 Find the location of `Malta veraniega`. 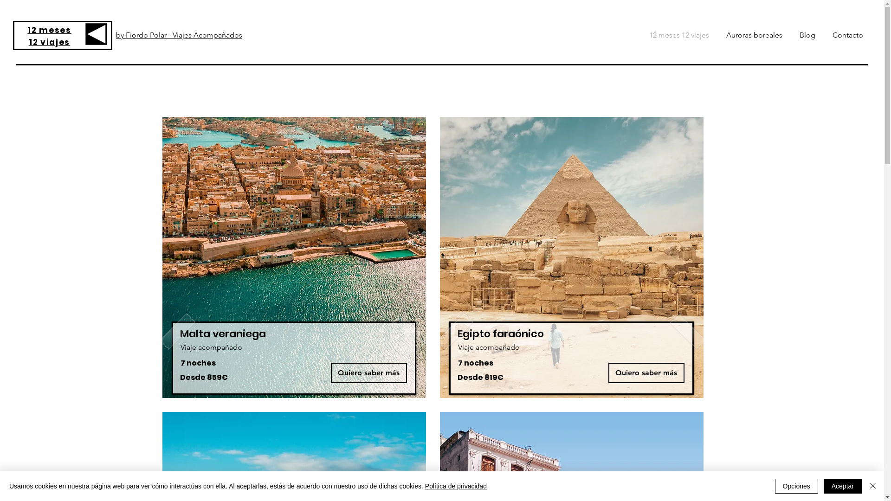

Malta veraniega is located at coordinates (223, 334).